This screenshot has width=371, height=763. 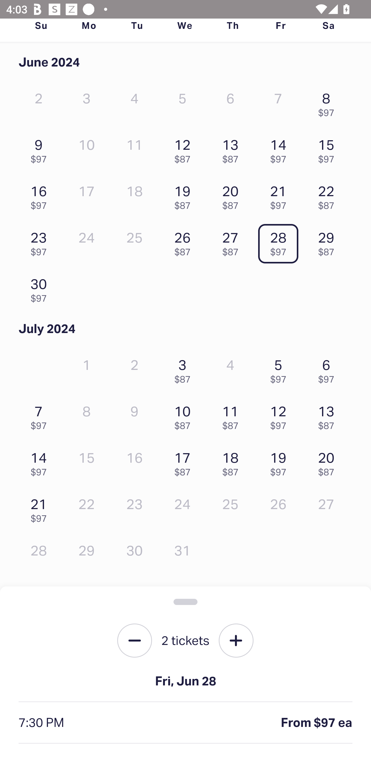 What do you see at coordinates (328, 149) in the screenshot?
I see `15 $97` at bounding box center [328, 149].